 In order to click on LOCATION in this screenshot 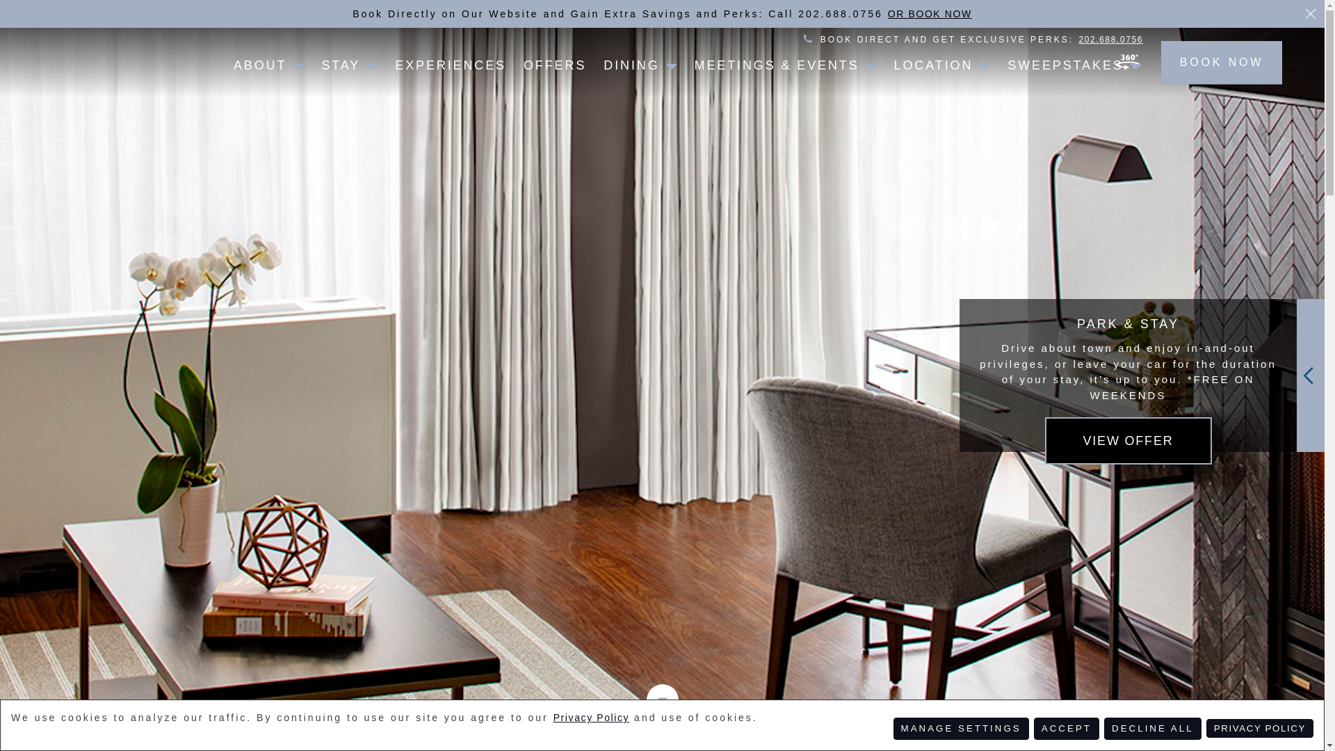, I will do `click(933, 79)`.